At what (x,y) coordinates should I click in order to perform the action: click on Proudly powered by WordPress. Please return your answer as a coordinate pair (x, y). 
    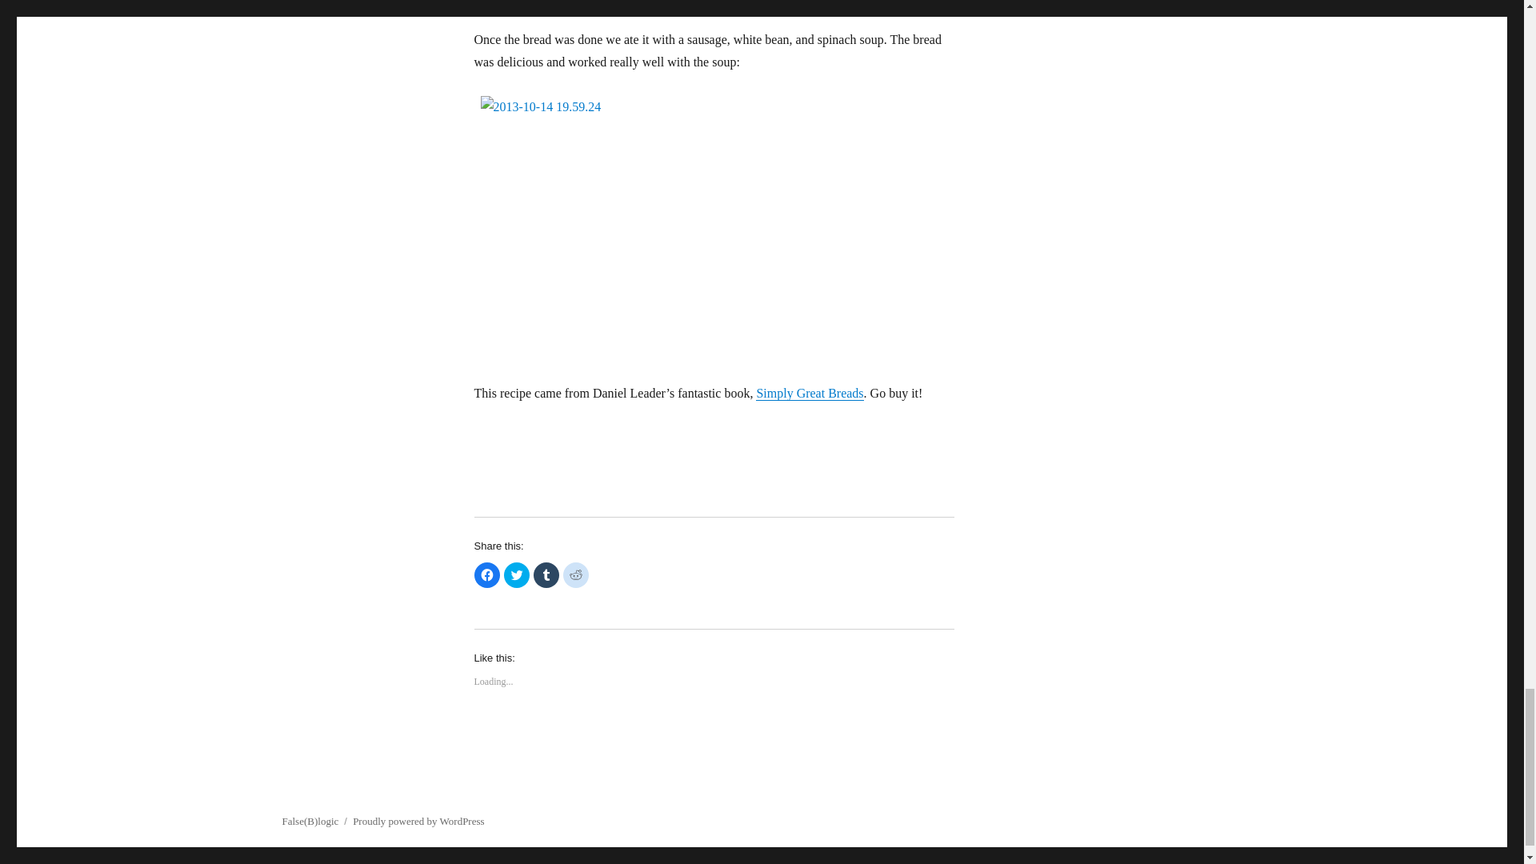
    Looking at the image, I should click on (418, 821).